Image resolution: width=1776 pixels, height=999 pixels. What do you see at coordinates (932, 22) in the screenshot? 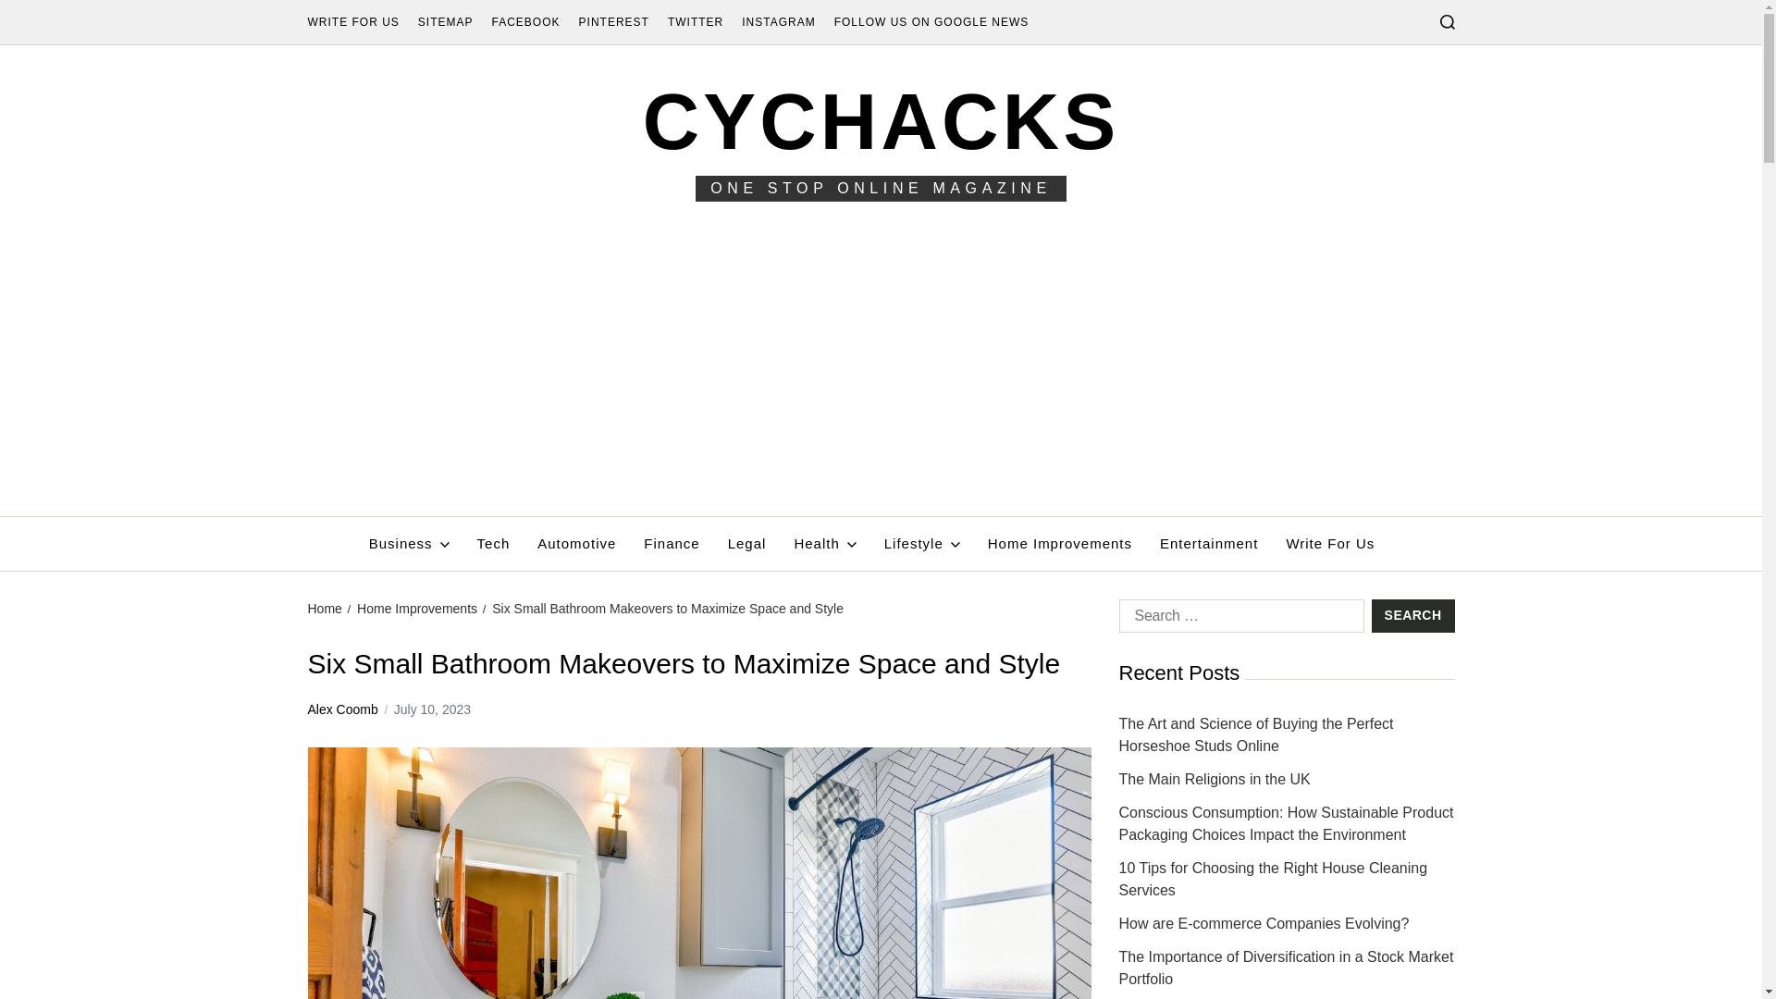
I see `FOLLOW US ON GOOGLE NEWS` at bounding box center [932, 22].